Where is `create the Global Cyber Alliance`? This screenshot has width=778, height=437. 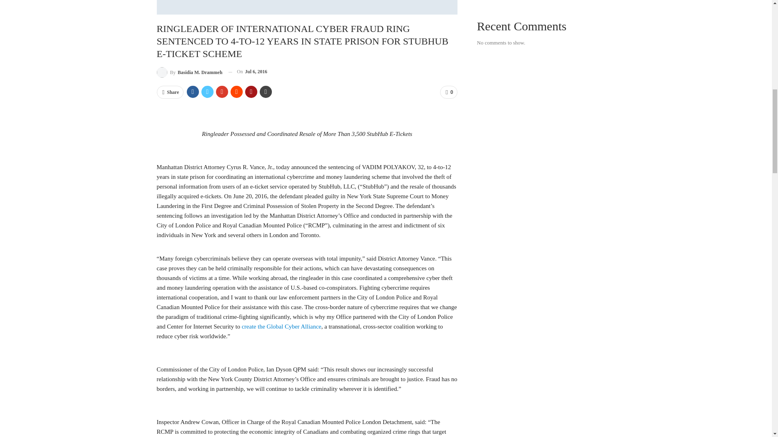 create the Global Cyber Alliance is located at coordinates (281, 327).